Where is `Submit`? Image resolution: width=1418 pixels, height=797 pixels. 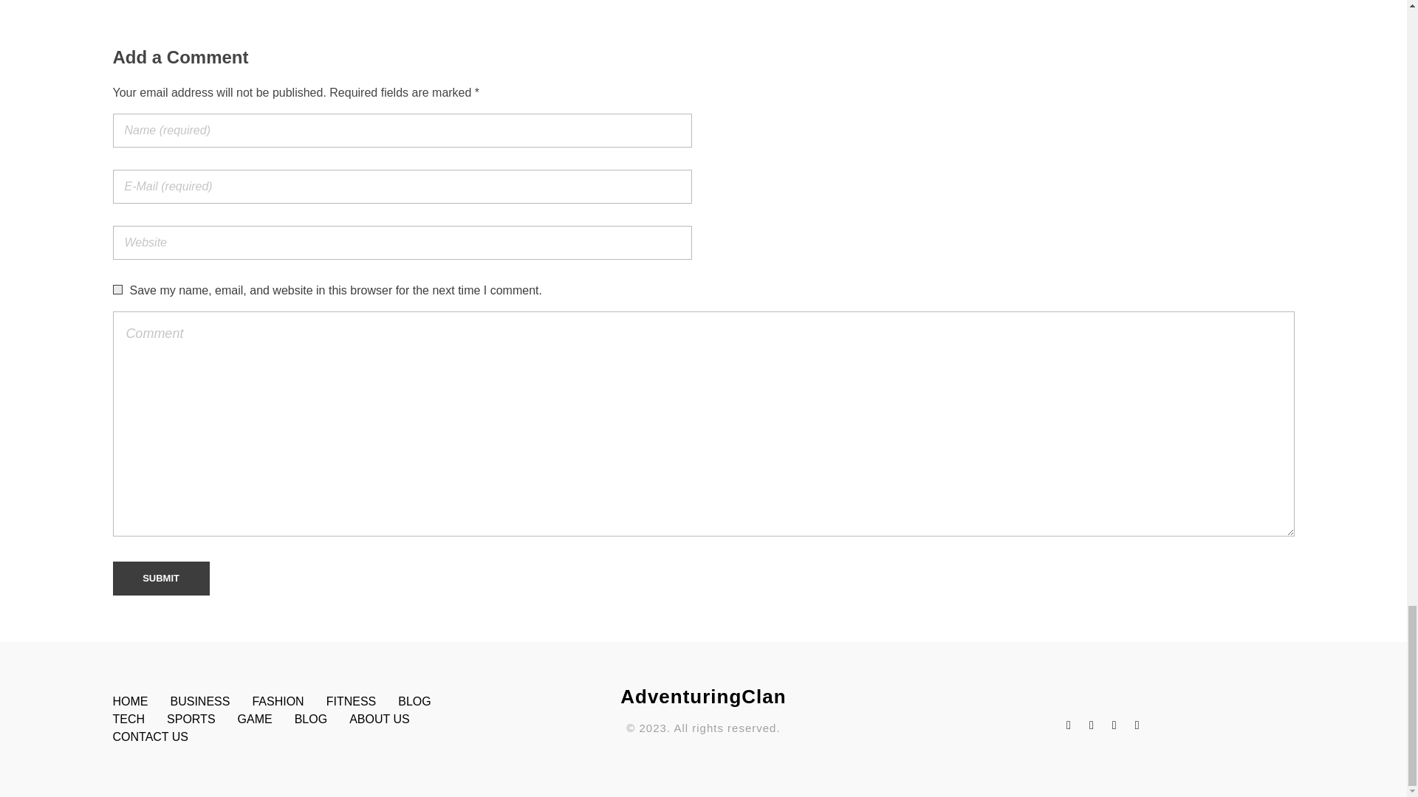 Submit is located at coordinates (160, 579).